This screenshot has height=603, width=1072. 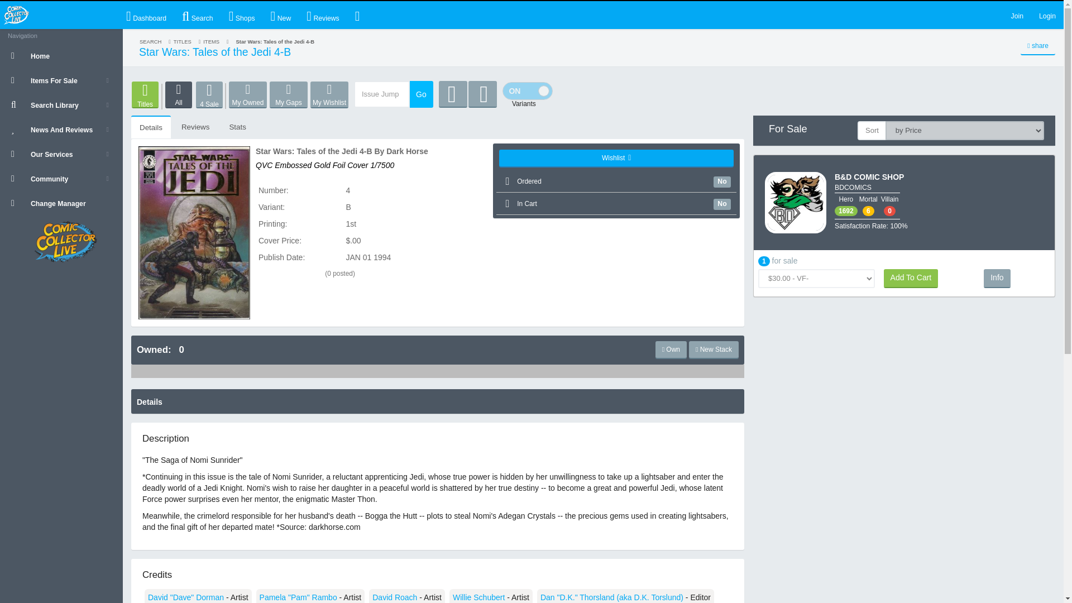 I want to click on Reviews, so click(x=323, y=15).